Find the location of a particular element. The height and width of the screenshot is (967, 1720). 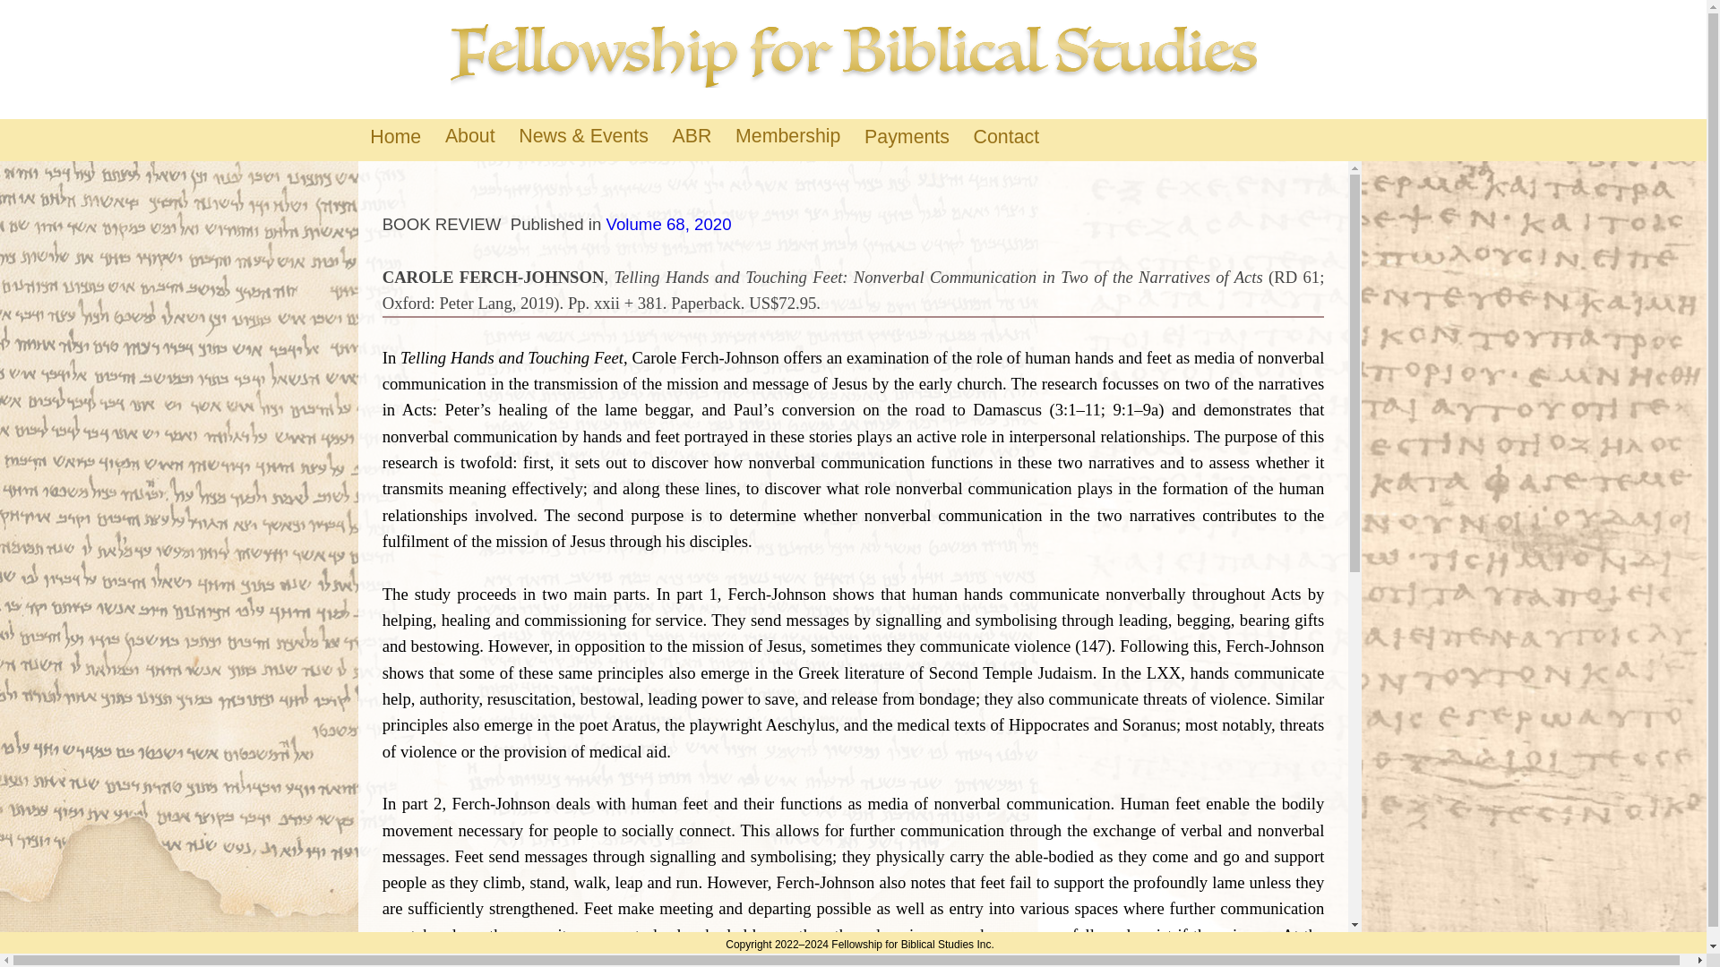

Contact is located at coordinates (1006, 139).